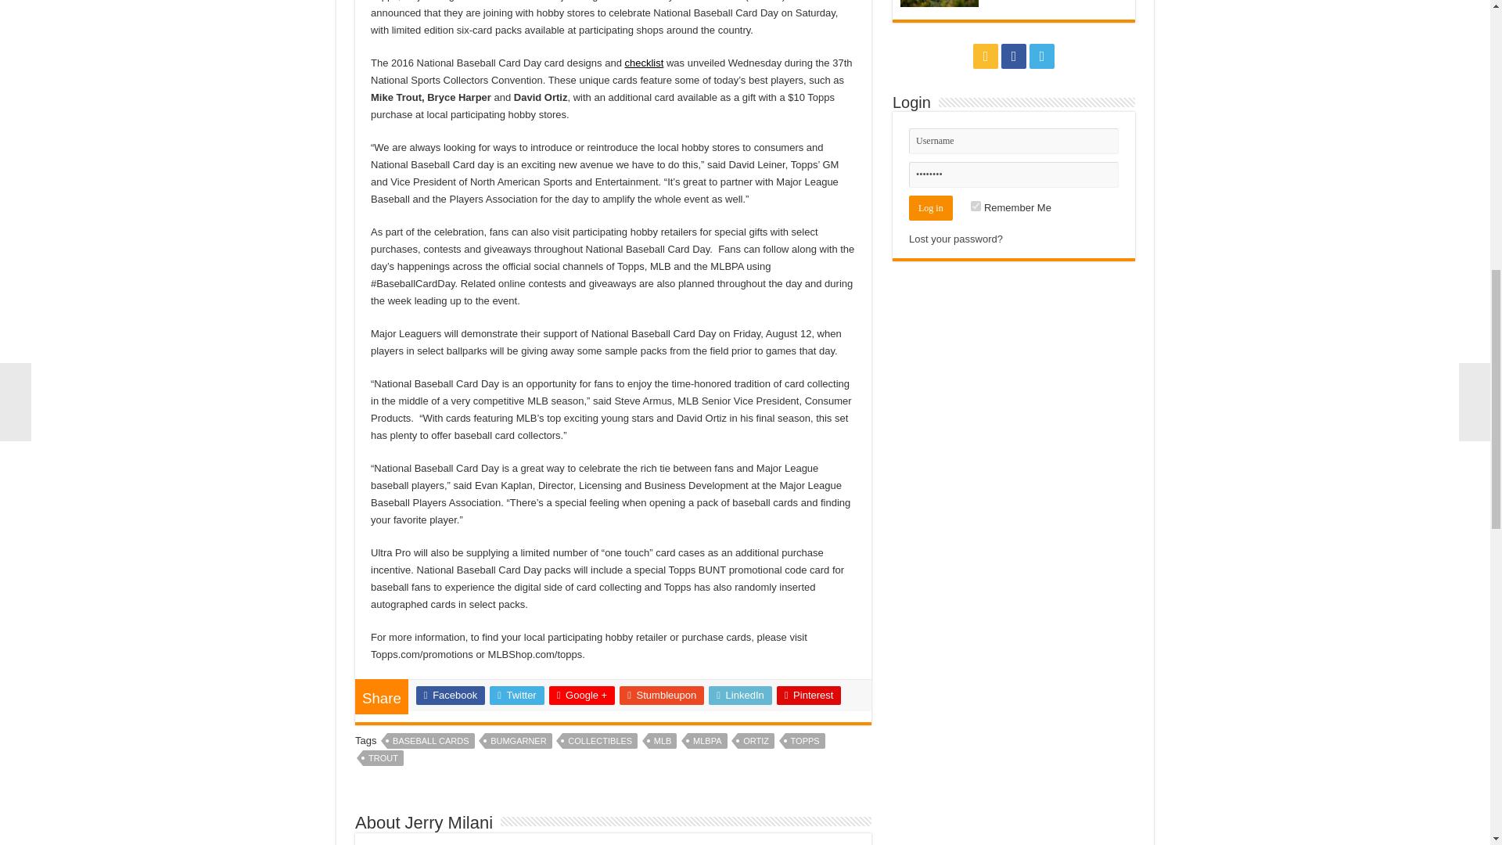 The image size is (1502, 845). I want to click on Facebook, so click(1014, 56).